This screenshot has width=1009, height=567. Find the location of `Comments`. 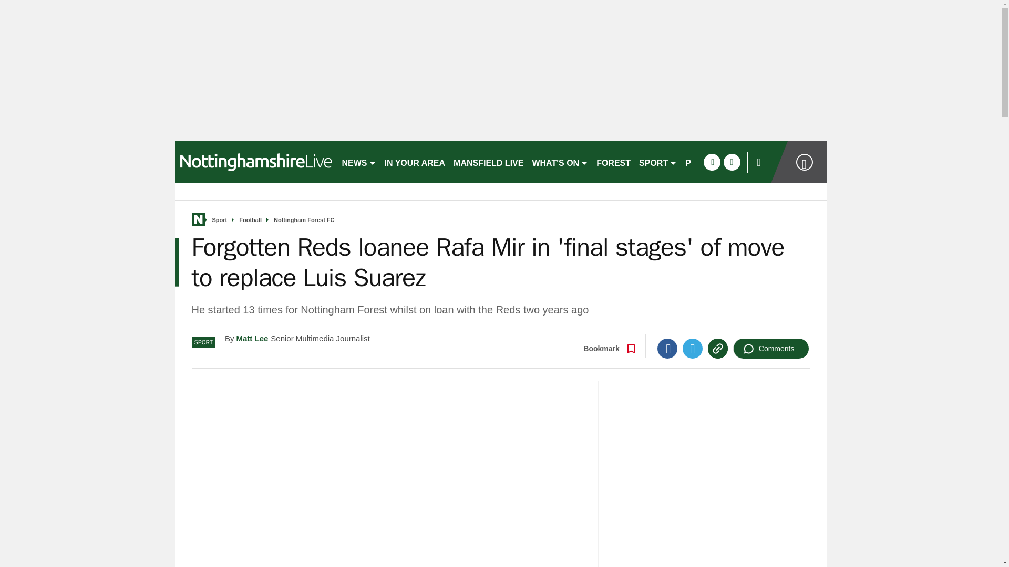

Comments is located at coordinates (771, 348).